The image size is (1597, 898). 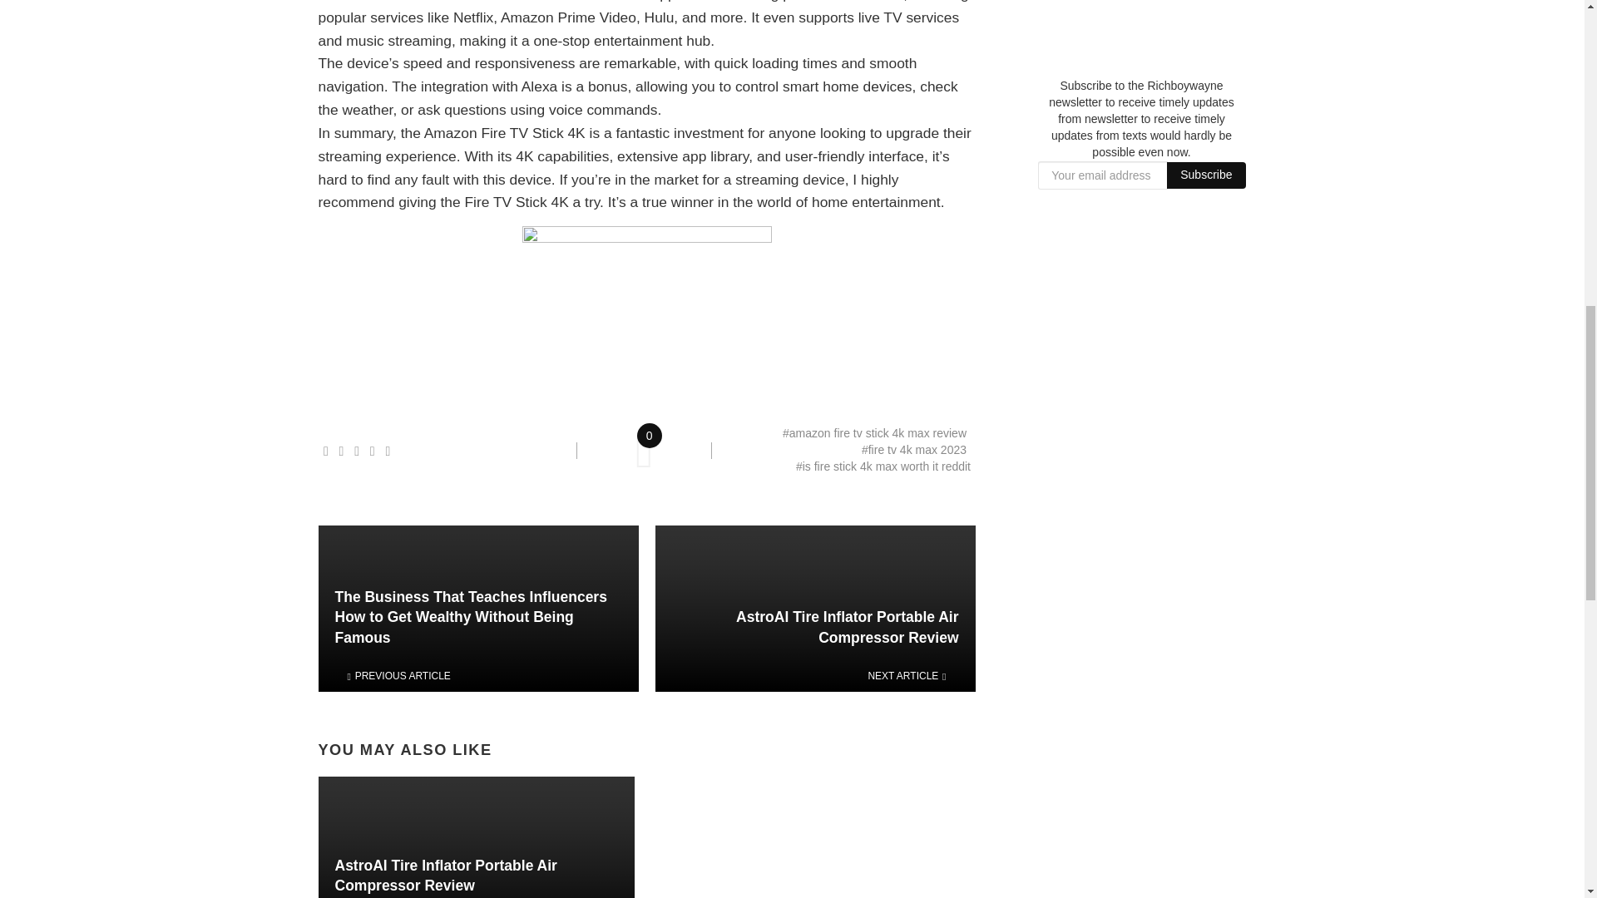 I want to click on NEXT ARTICLE, so click(x=815, y=675).